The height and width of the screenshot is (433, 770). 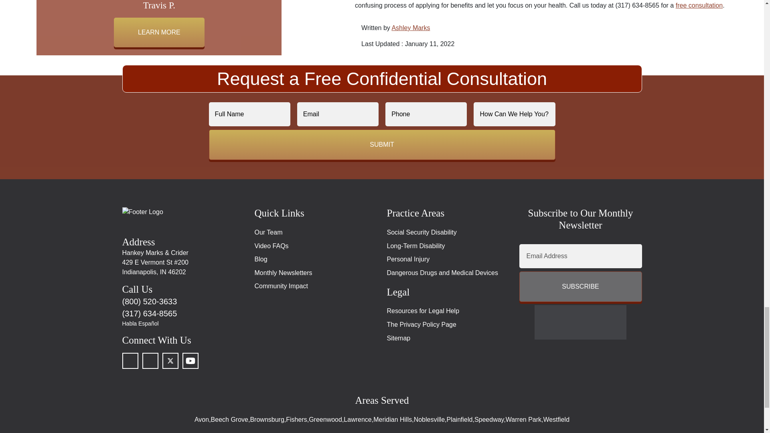 What do you see at coordinates (580, 286) in the screenshot?
I see `Subscribe` at bounding box center [580, 286].